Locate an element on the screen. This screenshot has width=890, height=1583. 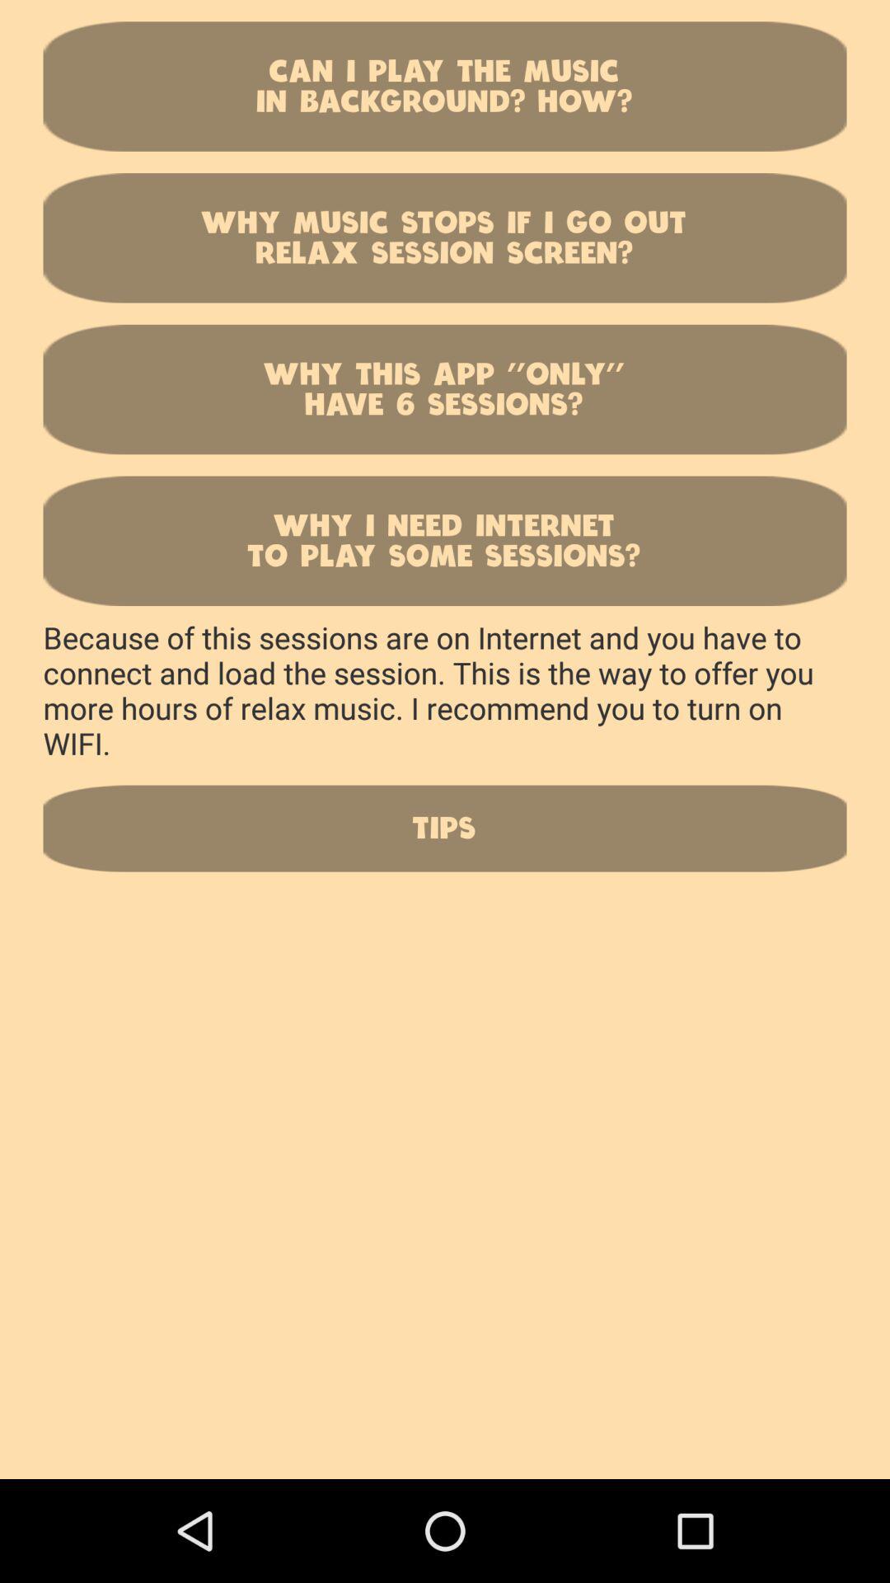
click icon below can i play button is located at coordinates (445, 237).